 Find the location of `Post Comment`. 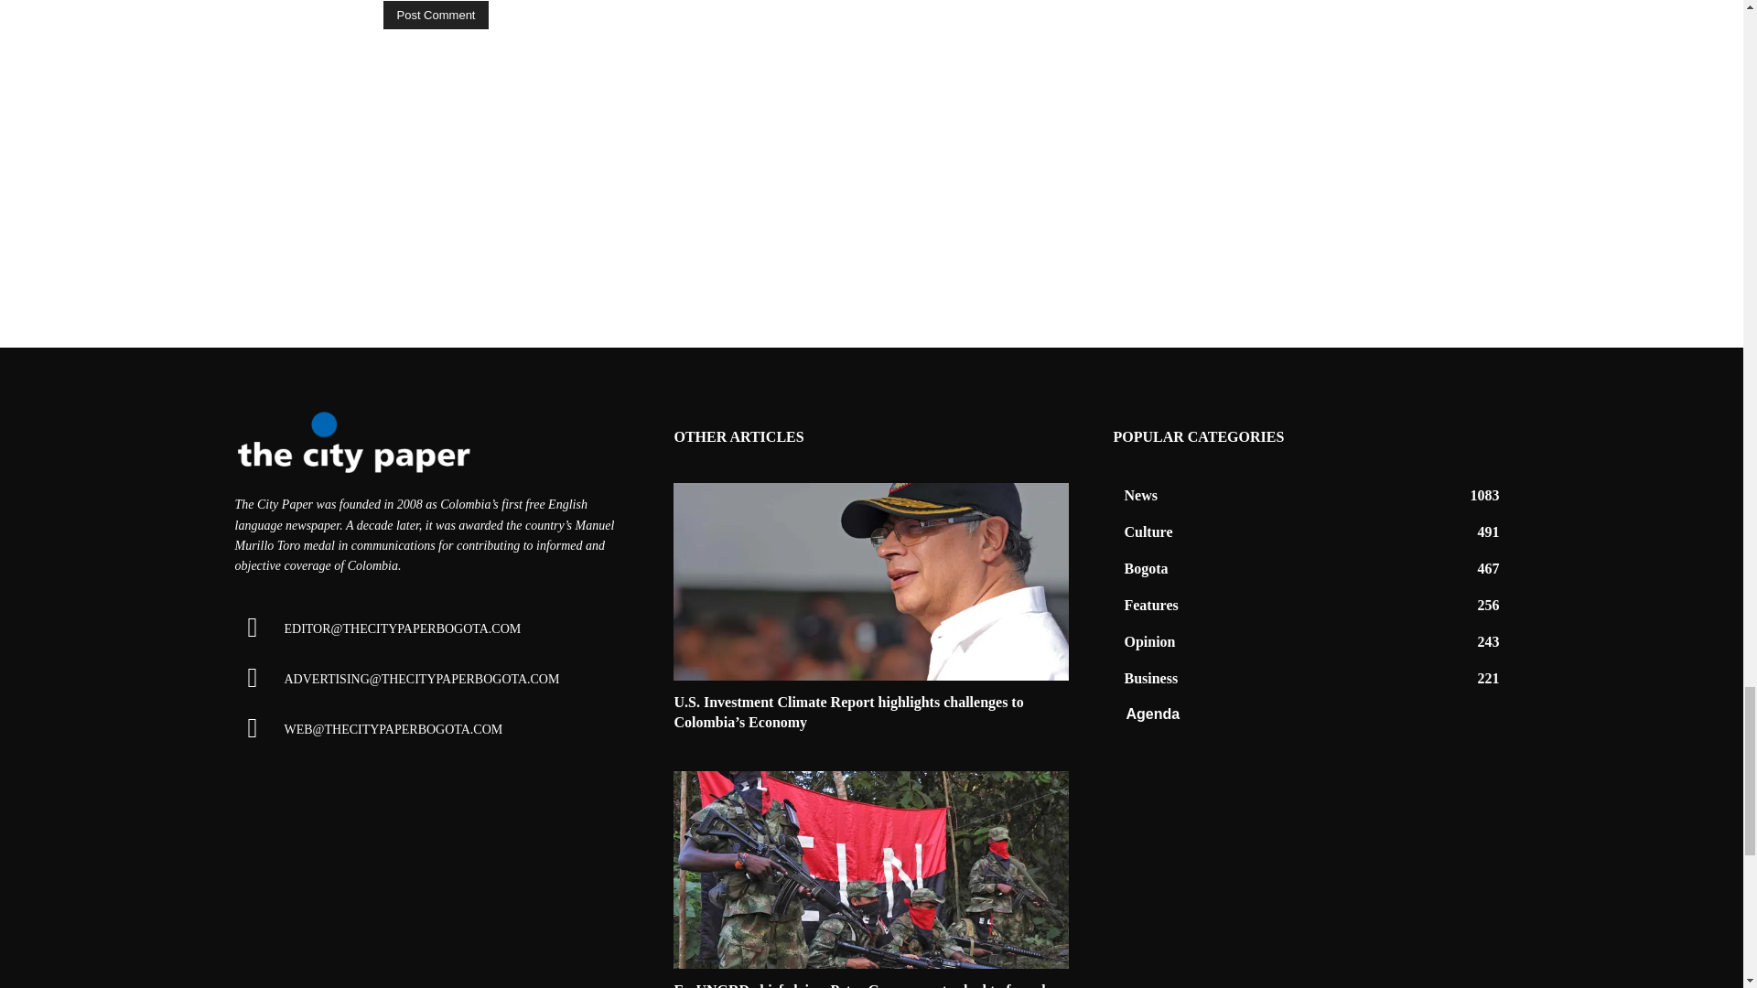

Post Comment is located at coordinates (436, 15).